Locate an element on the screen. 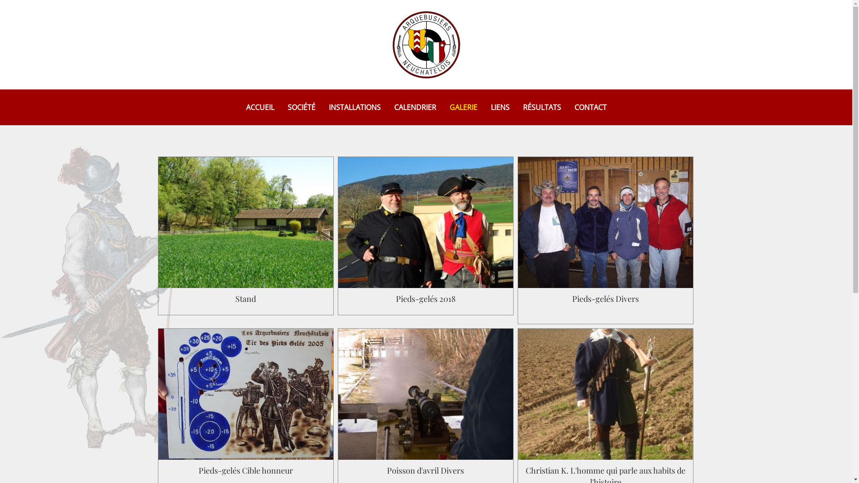  CALENDRIER is located at coordinates (415, 107).